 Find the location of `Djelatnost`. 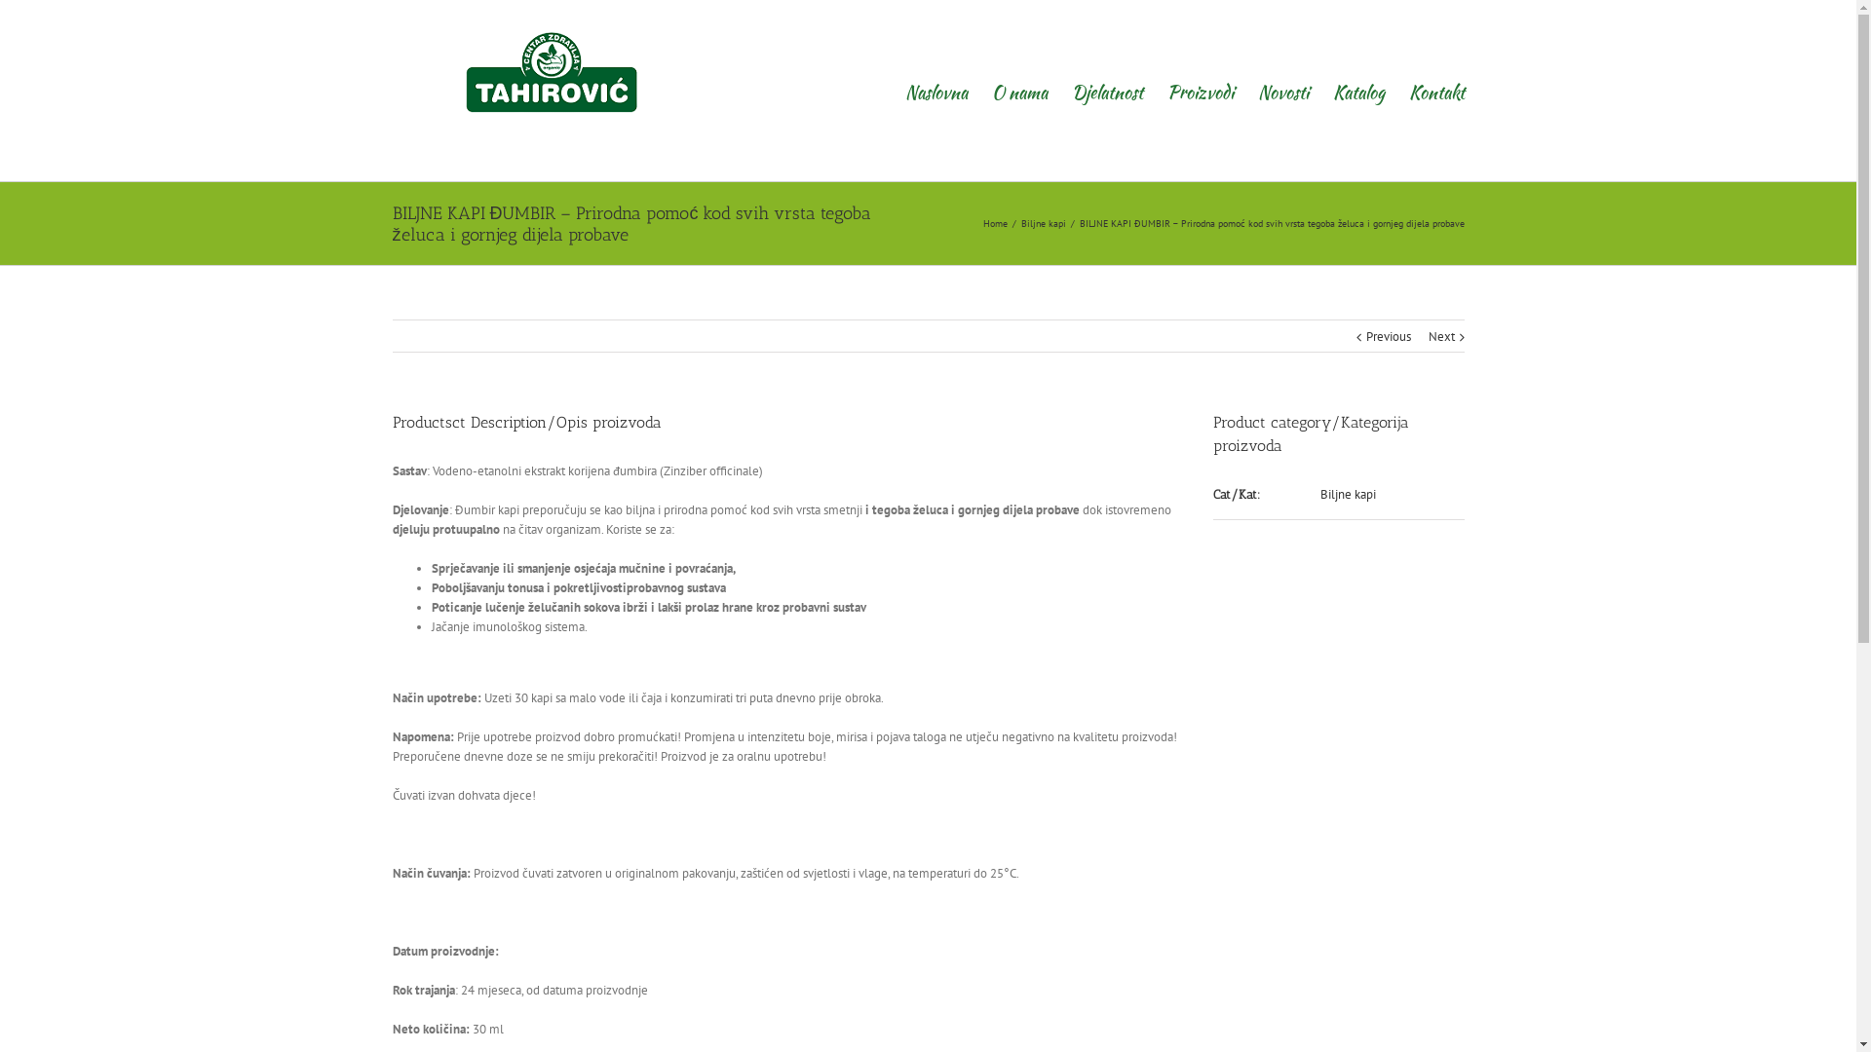

Djelatnost is located at coordinates (1107, 91).